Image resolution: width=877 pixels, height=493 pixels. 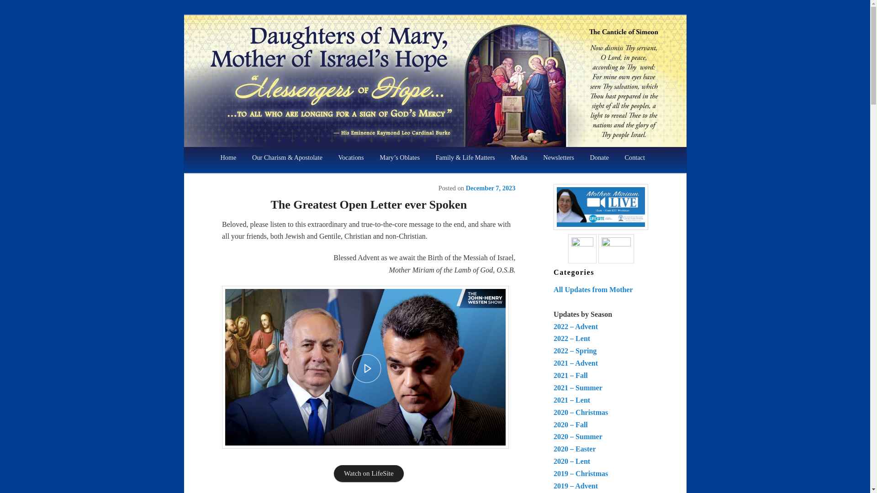 I want to click on Vocations, so click(x=351, y=158).